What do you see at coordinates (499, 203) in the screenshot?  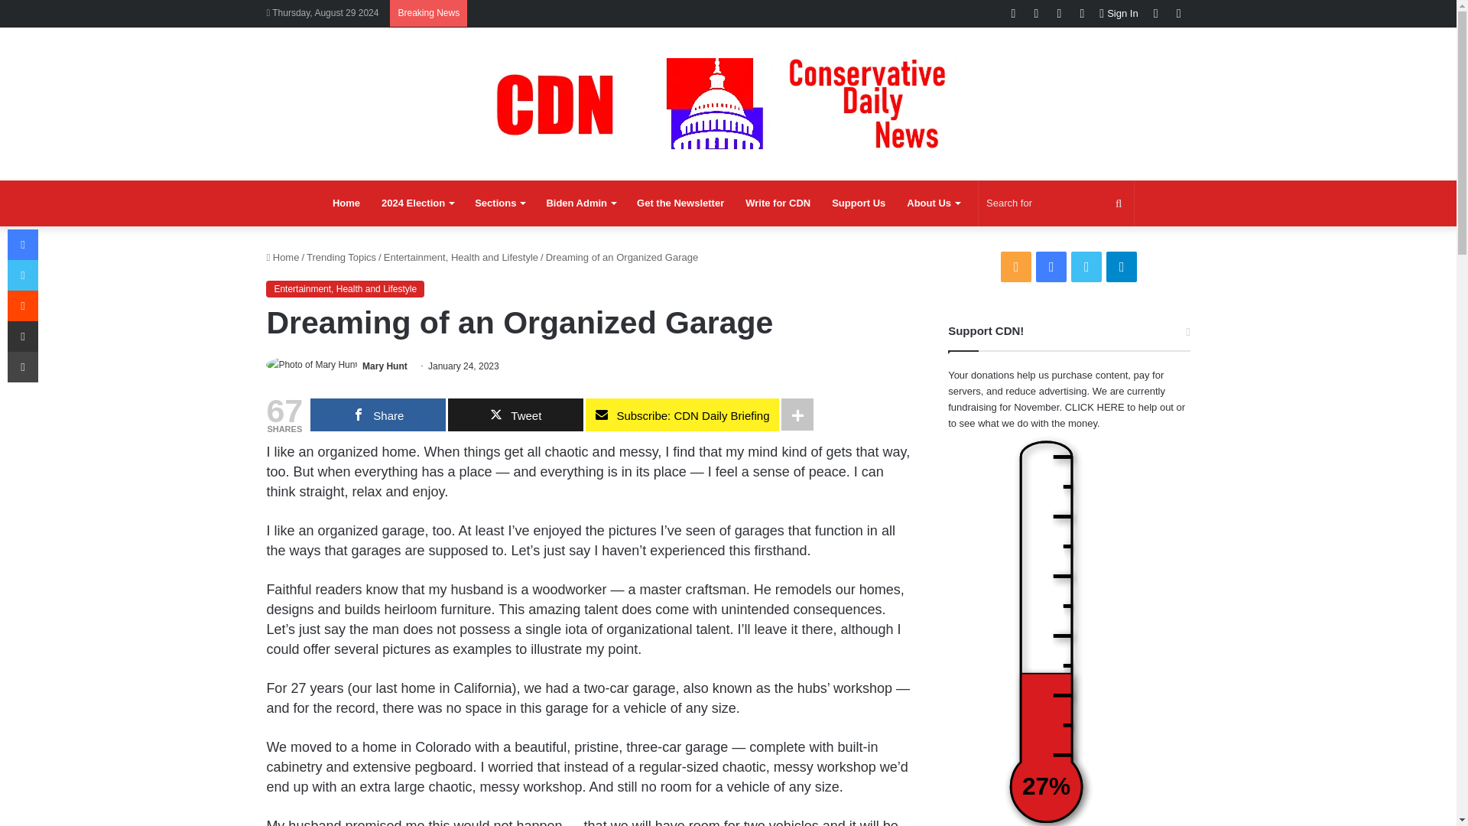 I see `Sections` at bounding box center [499, 203].